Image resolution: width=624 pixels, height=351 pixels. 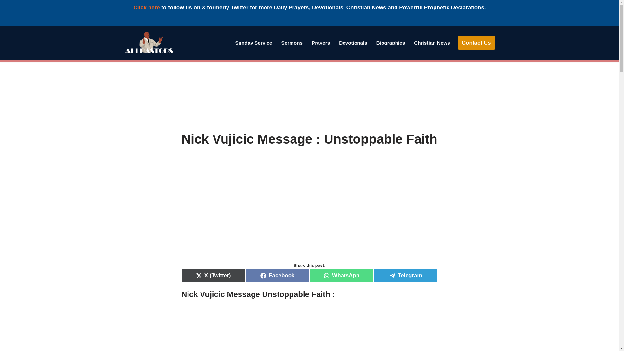 I want to click on SERMONS ONLINE, so click(x=292, y=42).